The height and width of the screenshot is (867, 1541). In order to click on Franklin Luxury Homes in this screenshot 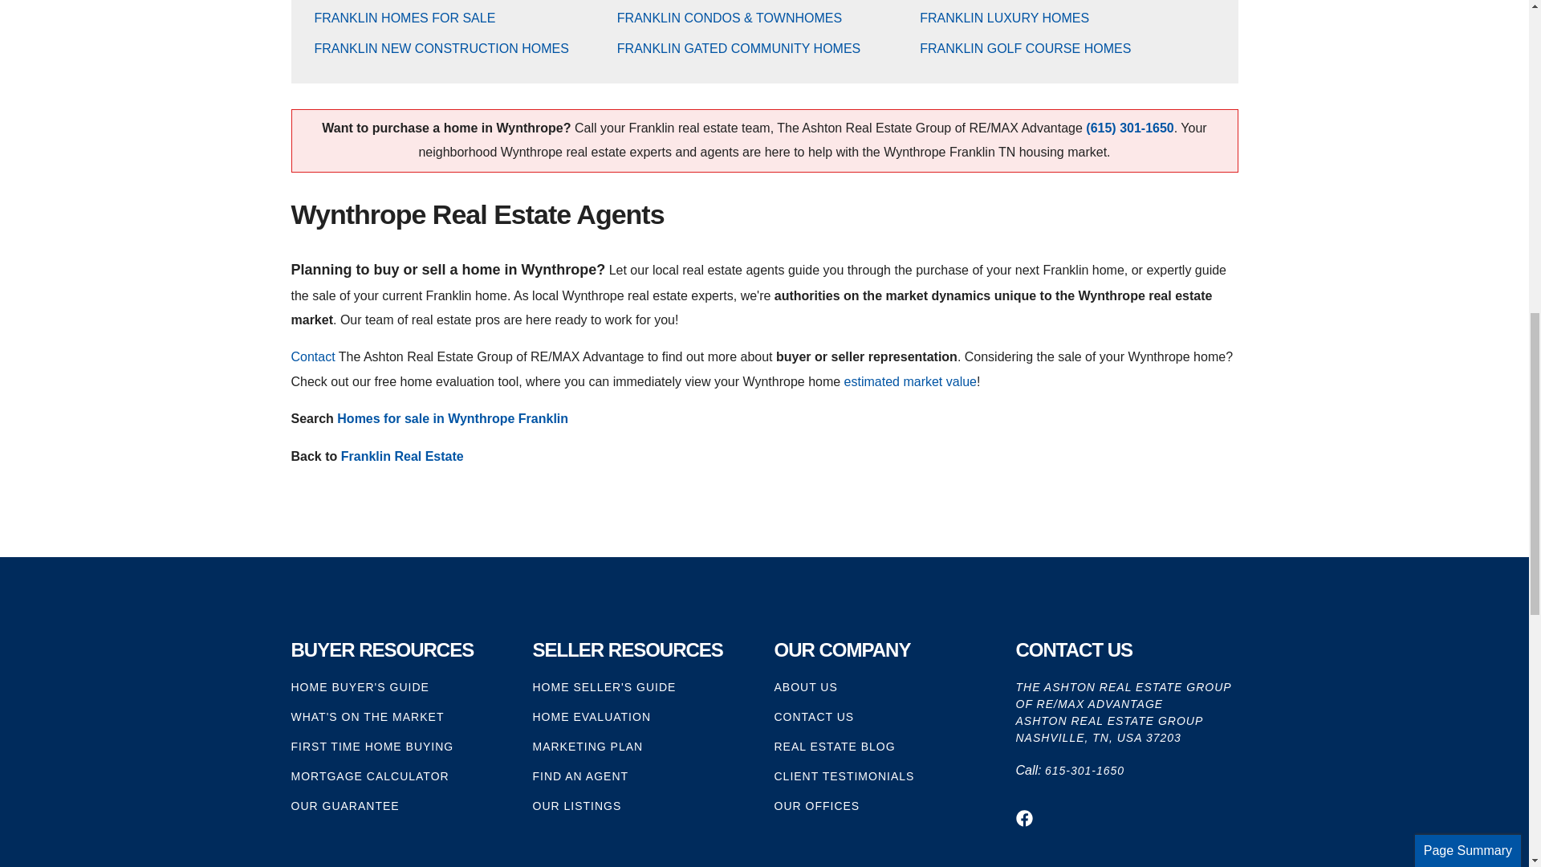, I will do `click(1005, 18)`.